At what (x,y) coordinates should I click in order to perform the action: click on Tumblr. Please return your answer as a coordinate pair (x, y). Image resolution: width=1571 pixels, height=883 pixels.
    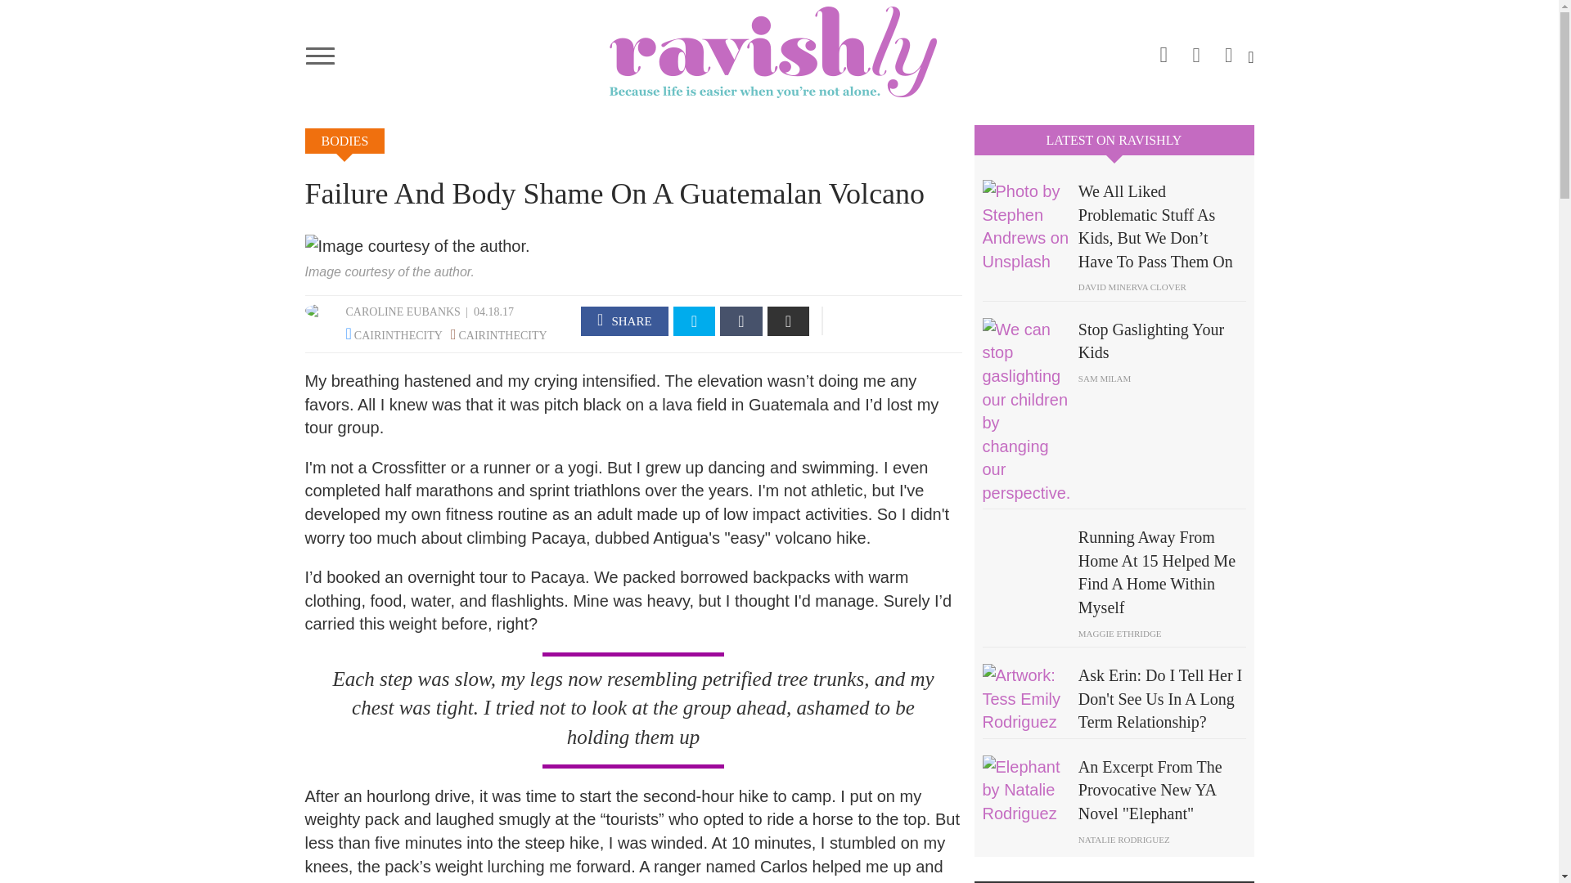
    Looking at the image, I should click on (740, 320).